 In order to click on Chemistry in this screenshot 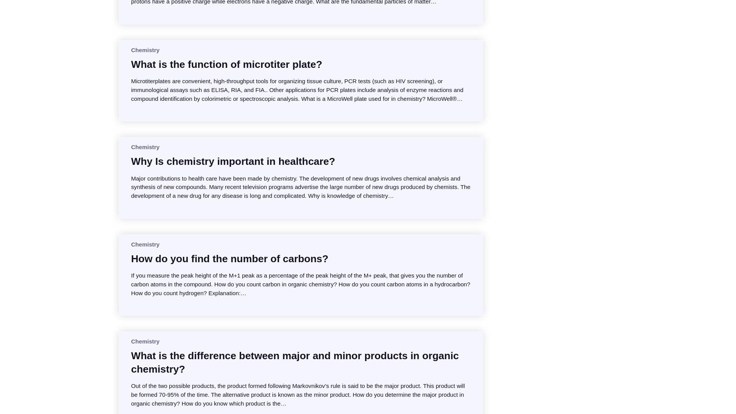, I will do `click(145, 341)`.